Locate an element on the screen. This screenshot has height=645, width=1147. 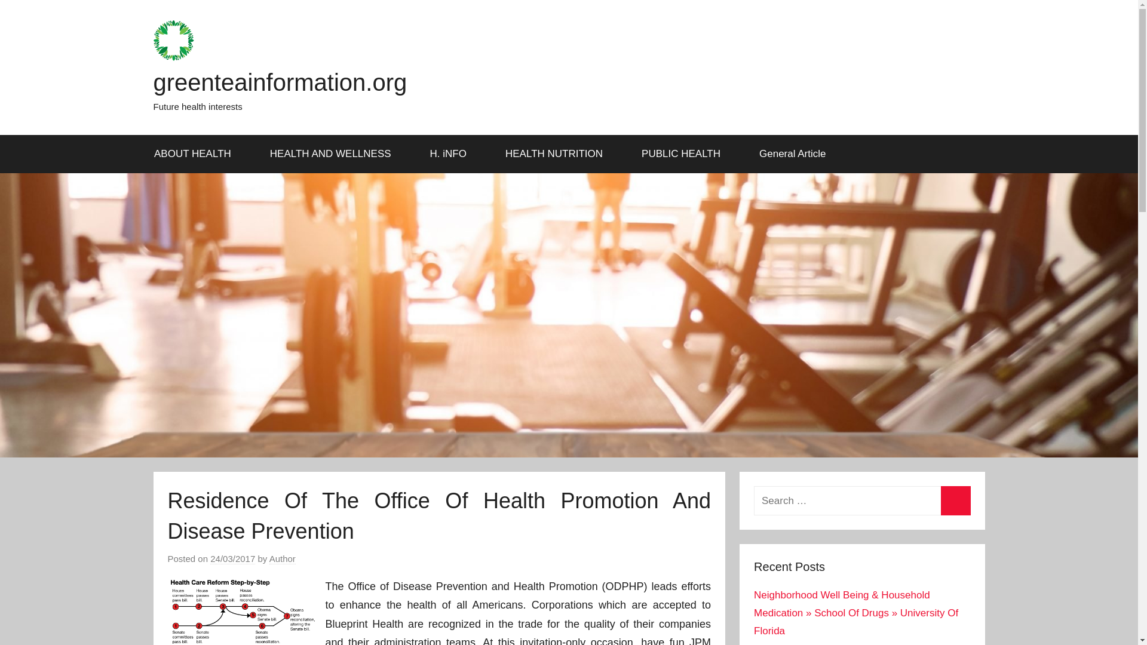
View all posts by Author is located at coordinates (283, 559).